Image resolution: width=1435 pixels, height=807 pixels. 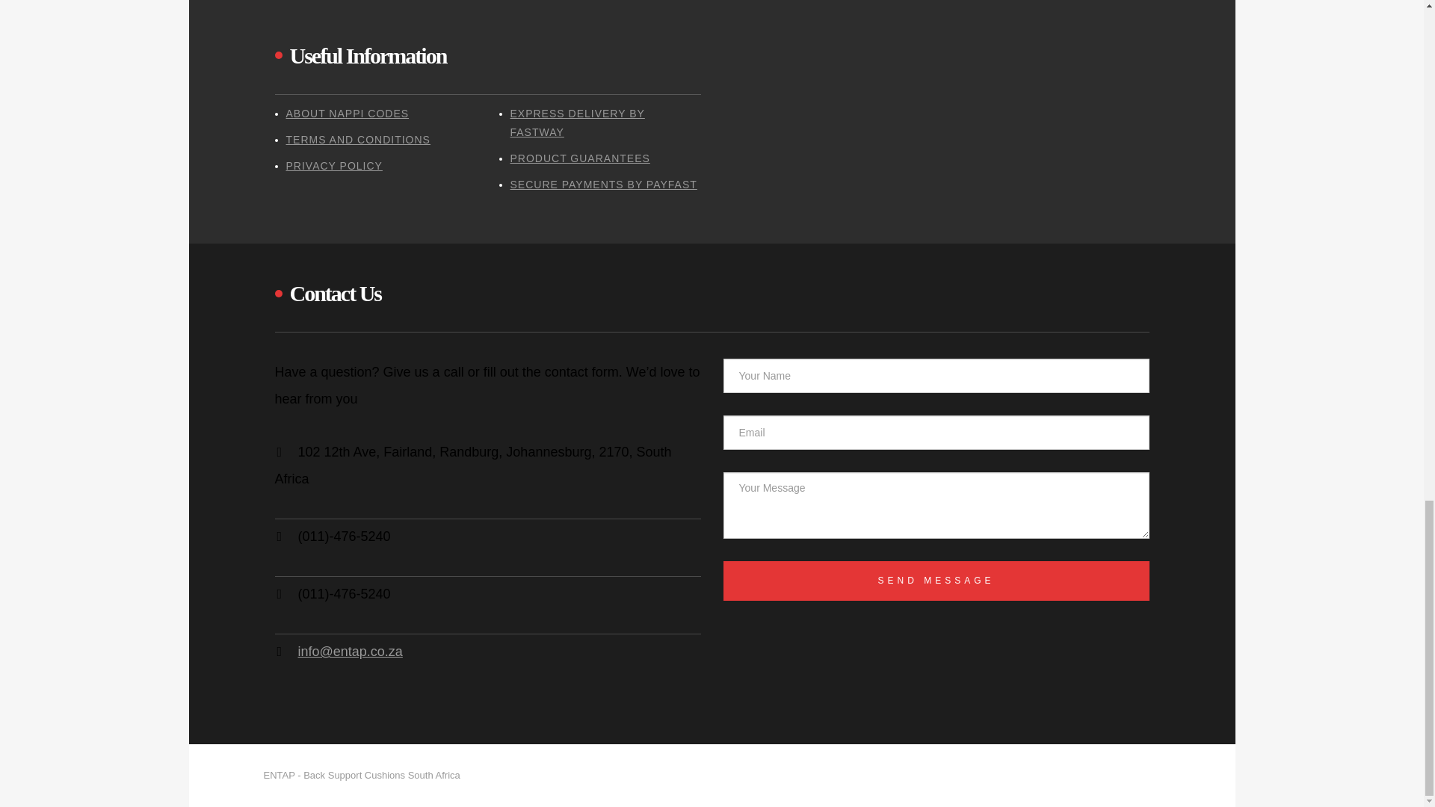 I want to click on SECURE PAYMENTS BY PAYFAST, so click(x=602, y=184).